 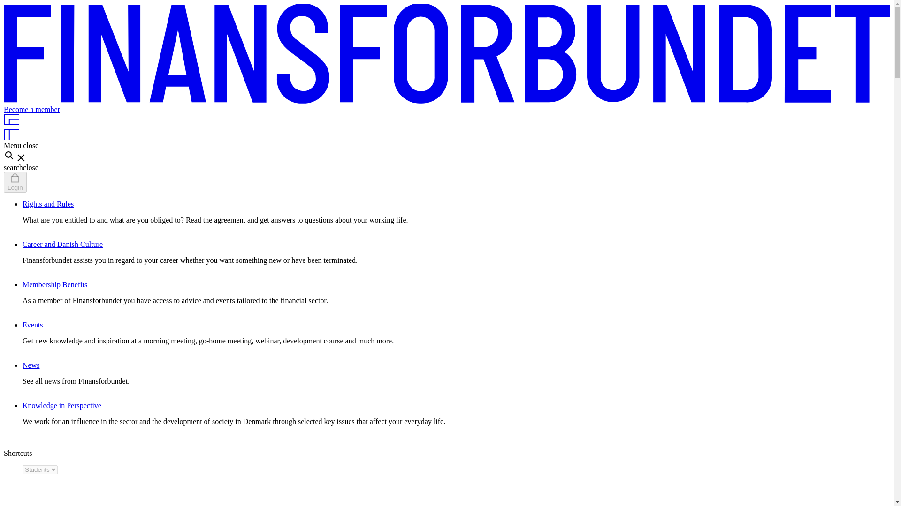 What do you see at coordinates (55, 284) in the screenshot?
I see `Membership Benefits` at bounding box center [55, 284].